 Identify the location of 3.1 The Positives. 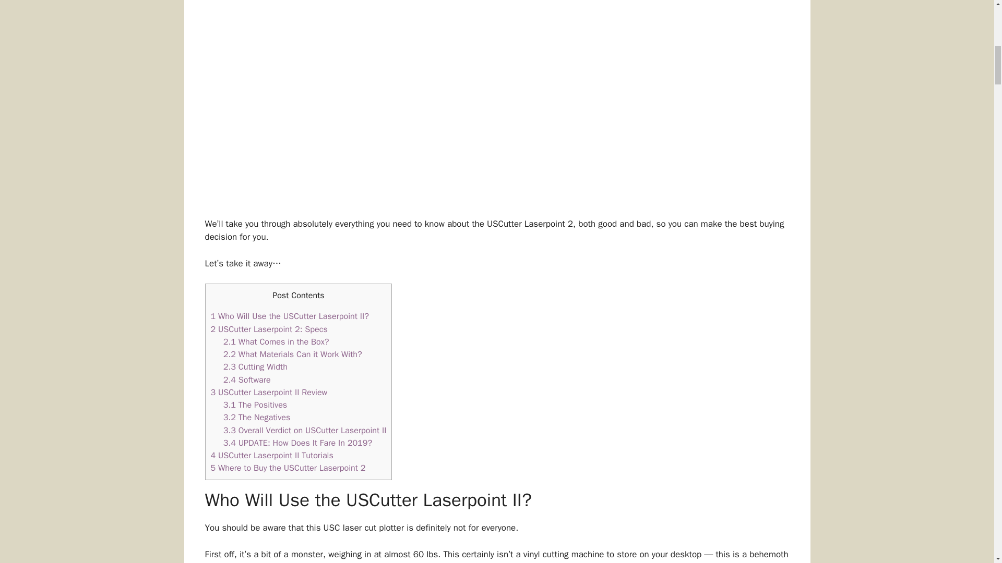
(256, 405).